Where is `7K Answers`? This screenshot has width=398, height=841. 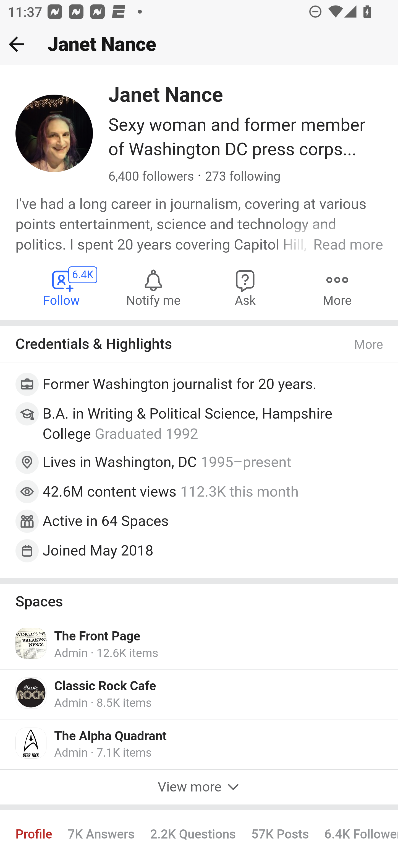
7K Answers is located at coordinates (101, 826).